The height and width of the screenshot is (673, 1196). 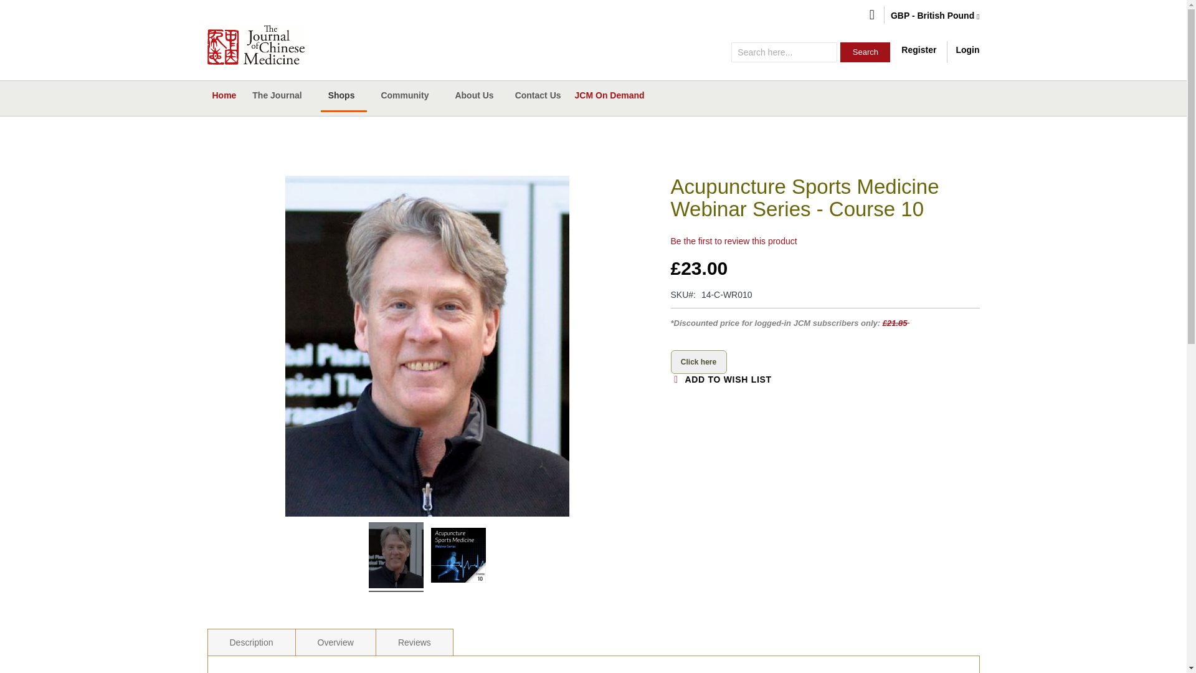 What do you see at coordinates (919, 50) in the screenshot?
I see `Register` at bounding box center [919, 50].